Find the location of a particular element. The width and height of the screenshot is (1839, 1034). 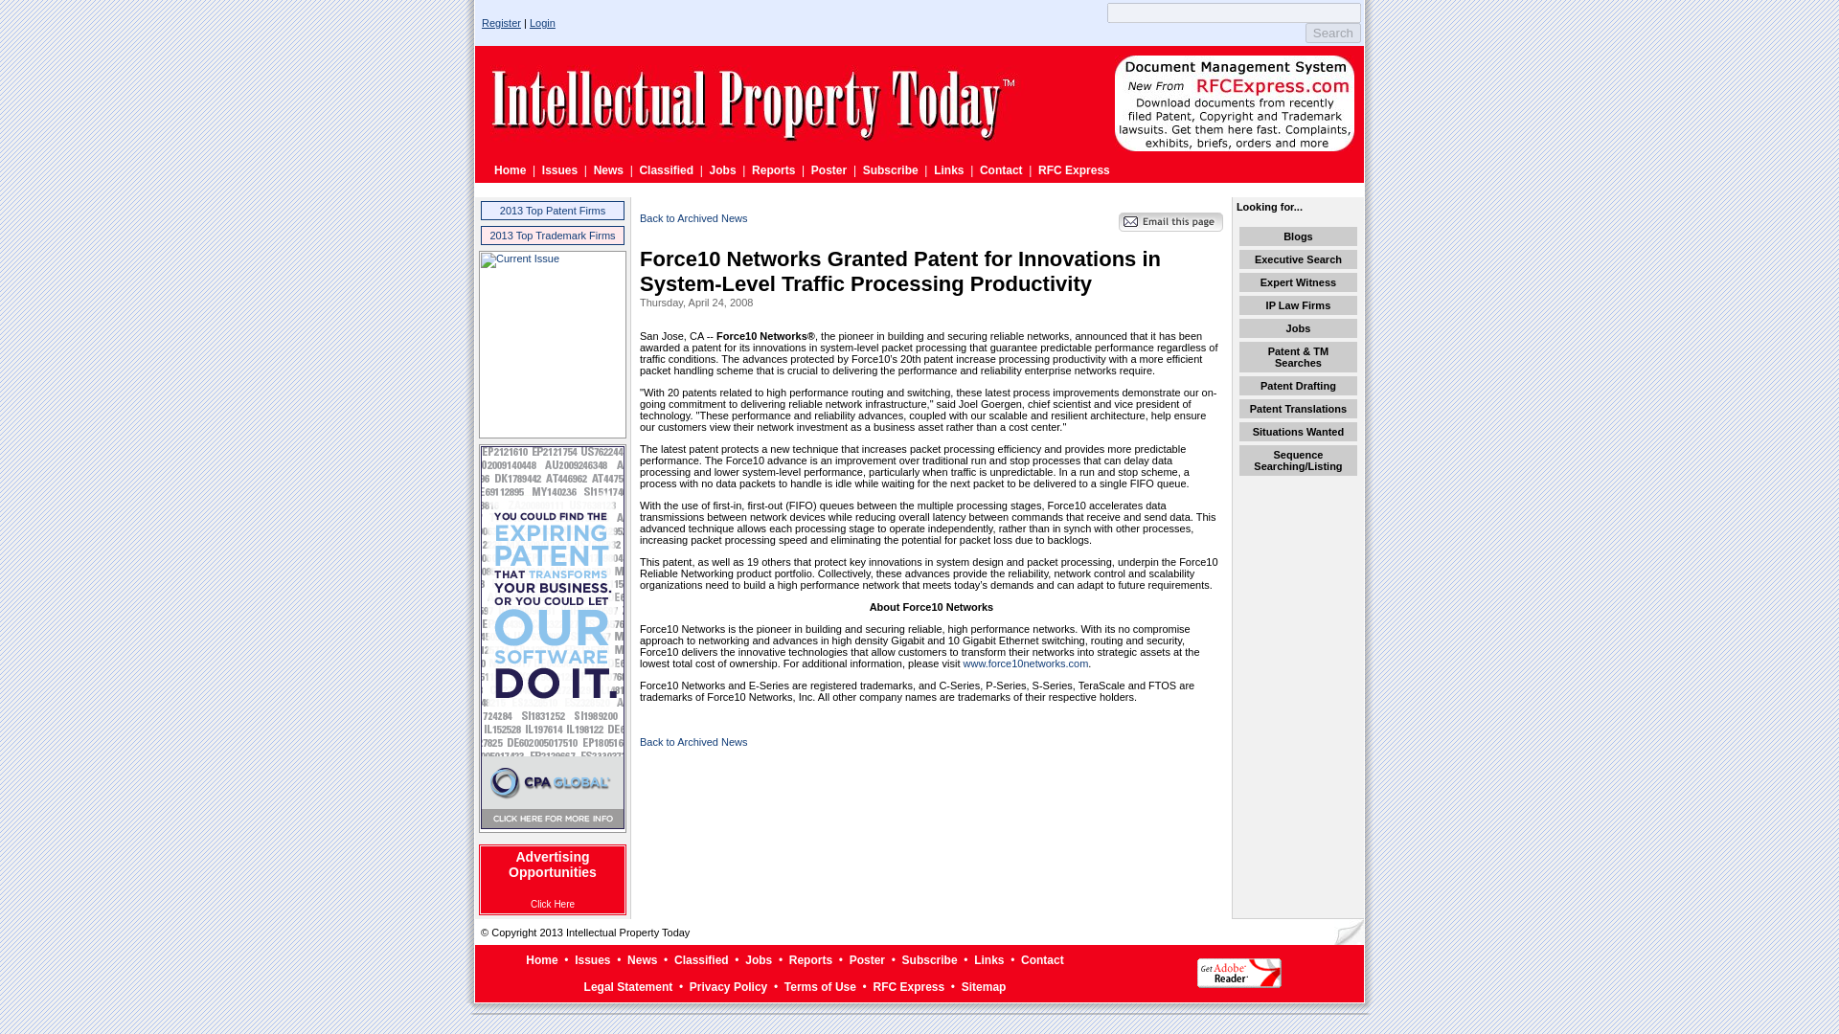

Jobs is located at coordinates (759, 959).